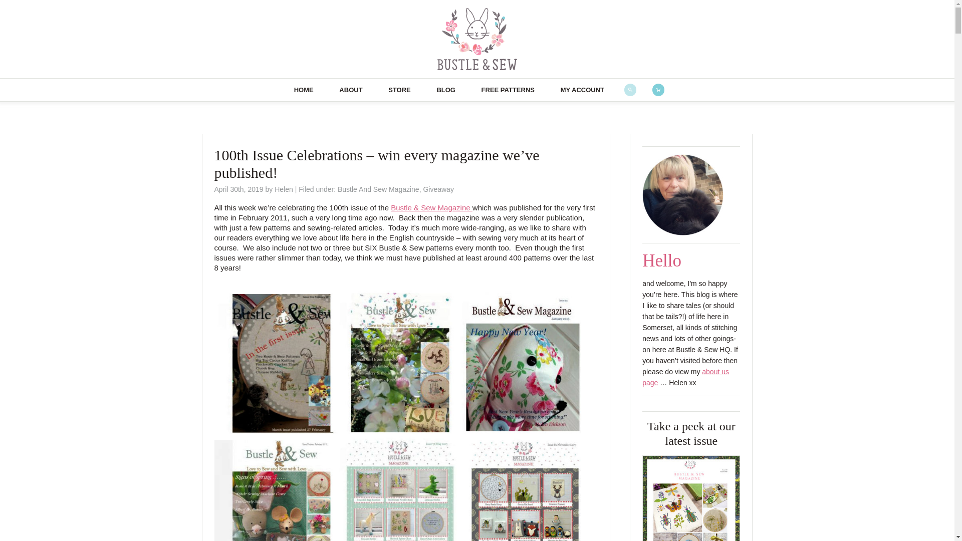  What do you see at coordinates (378, 189) in the screenshot?
I see `Bustle And Sew Magazine` at bounding box center [378, 189].